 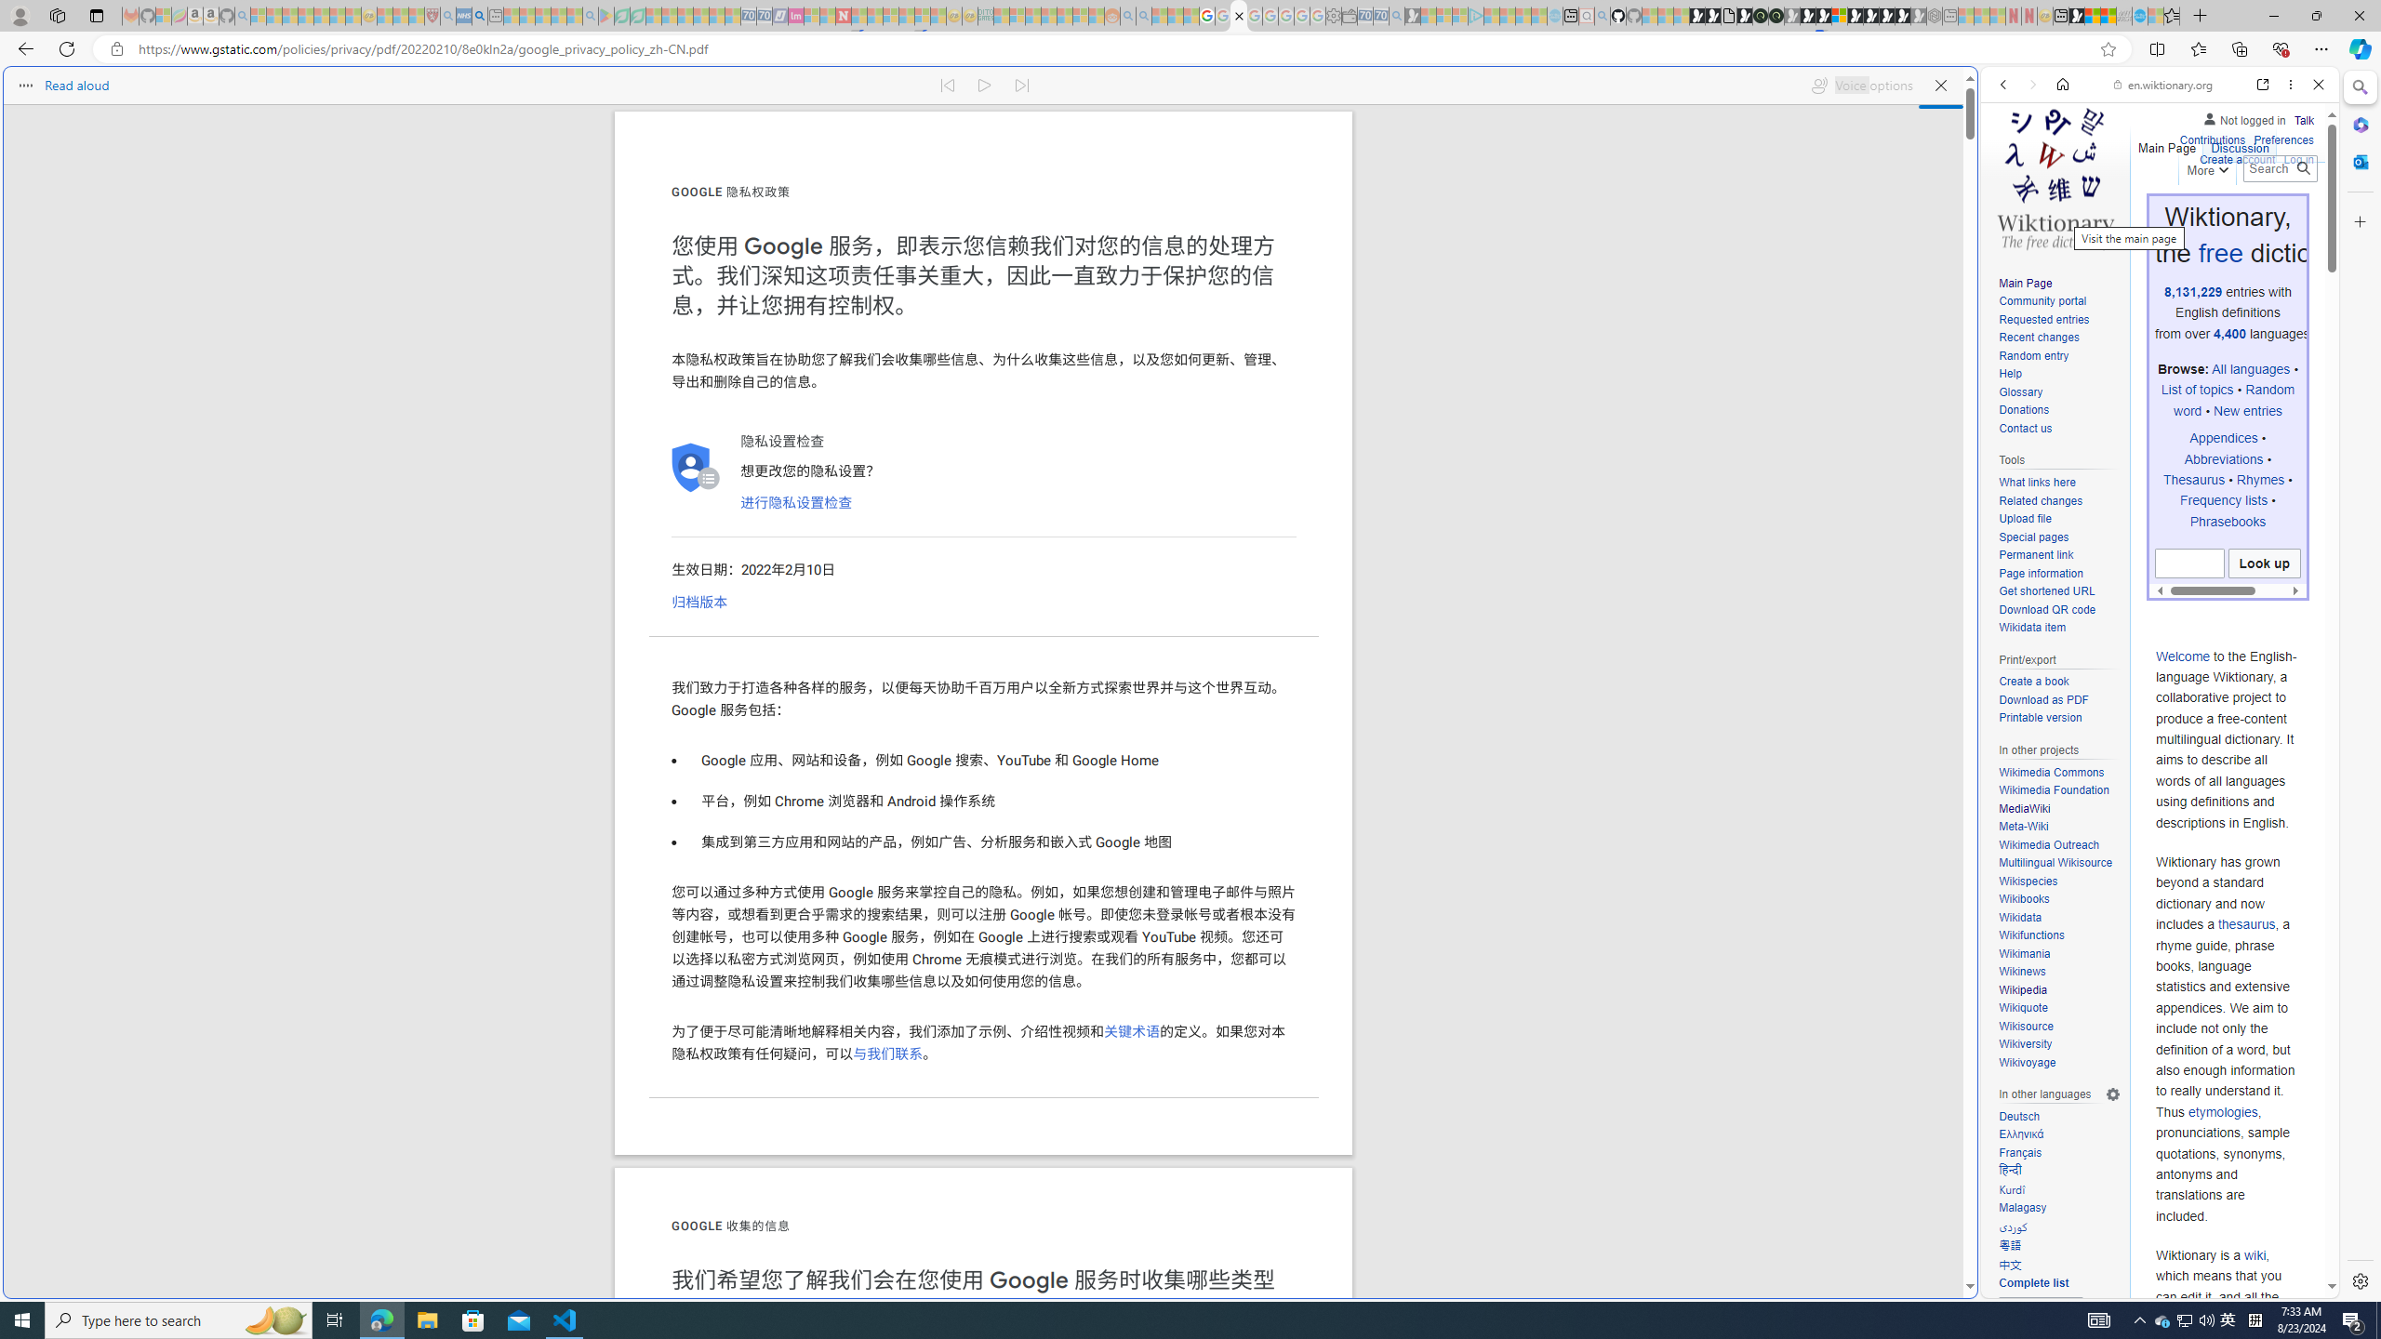 I want to click on Recent changes, so click(x=2037, y=338).